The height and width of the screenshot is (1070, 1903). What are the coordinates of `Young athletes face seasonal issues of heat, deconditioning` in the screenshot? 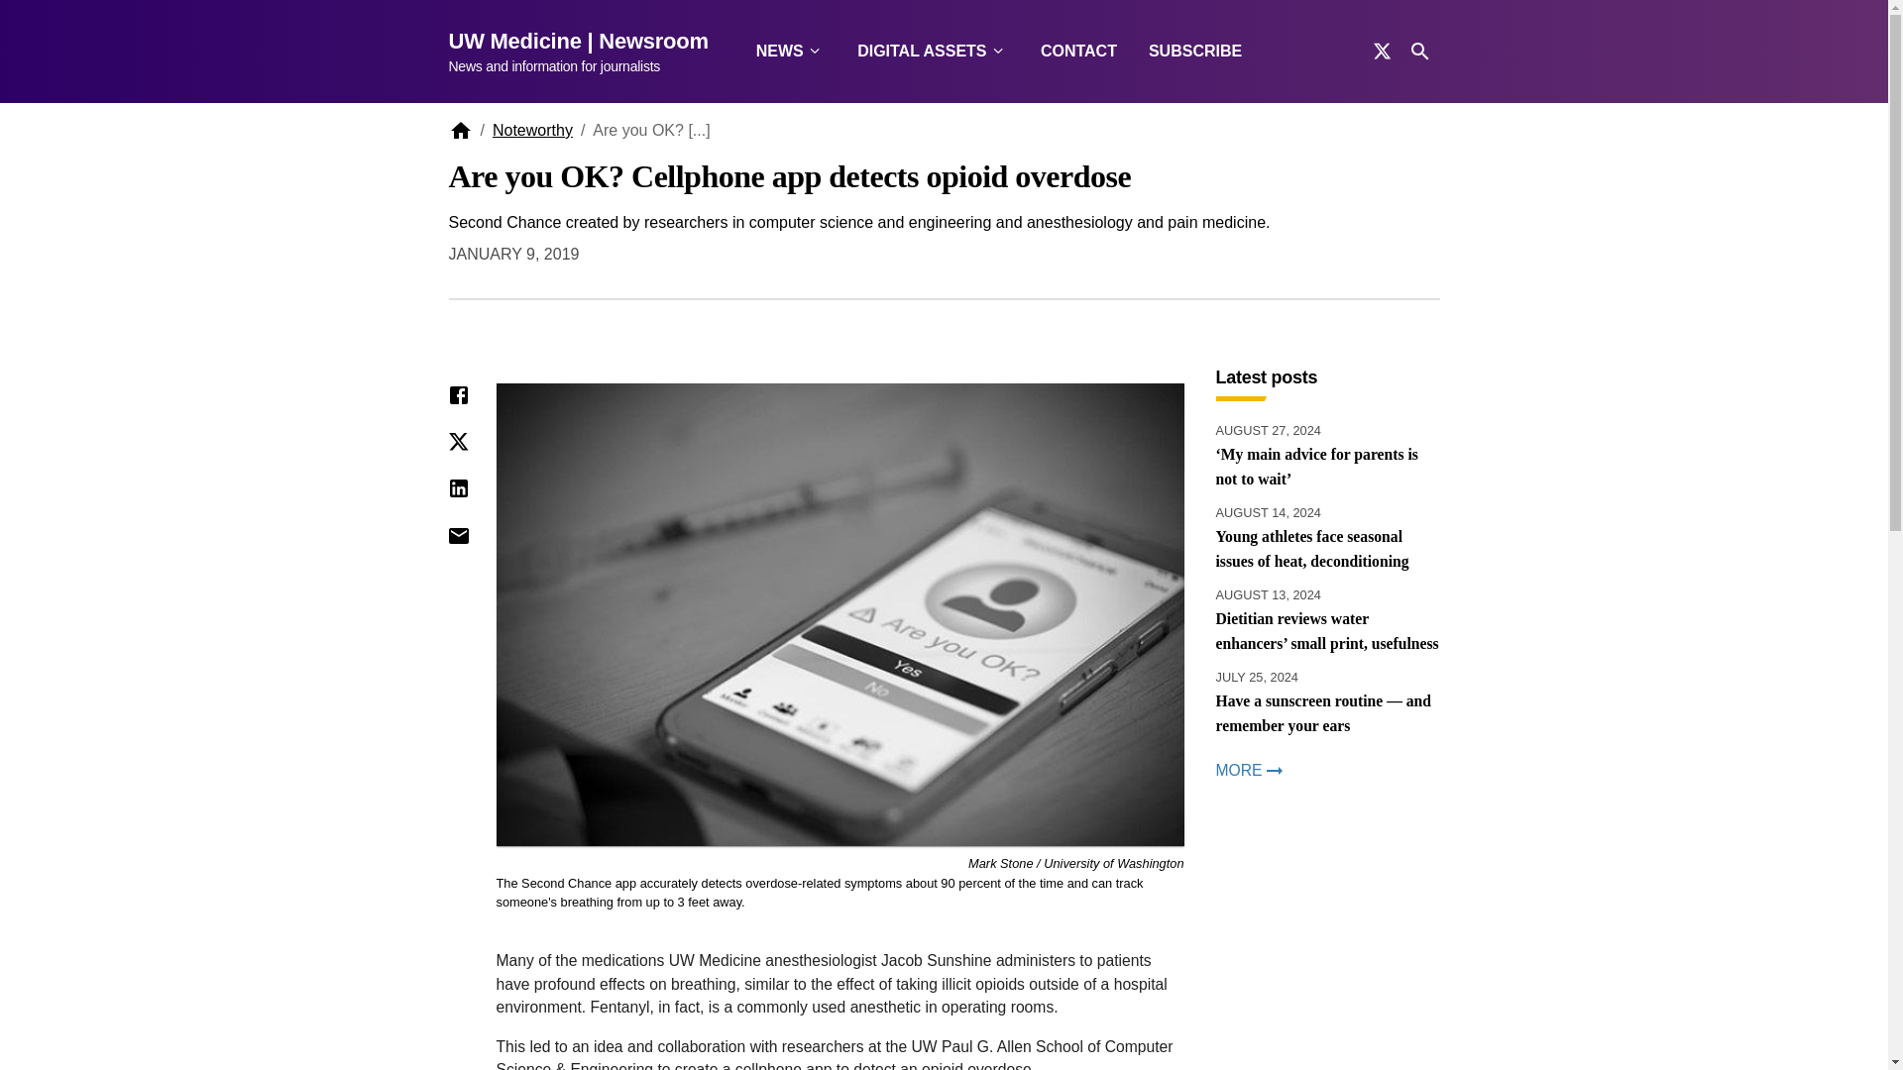 It's located at (1326, 549).